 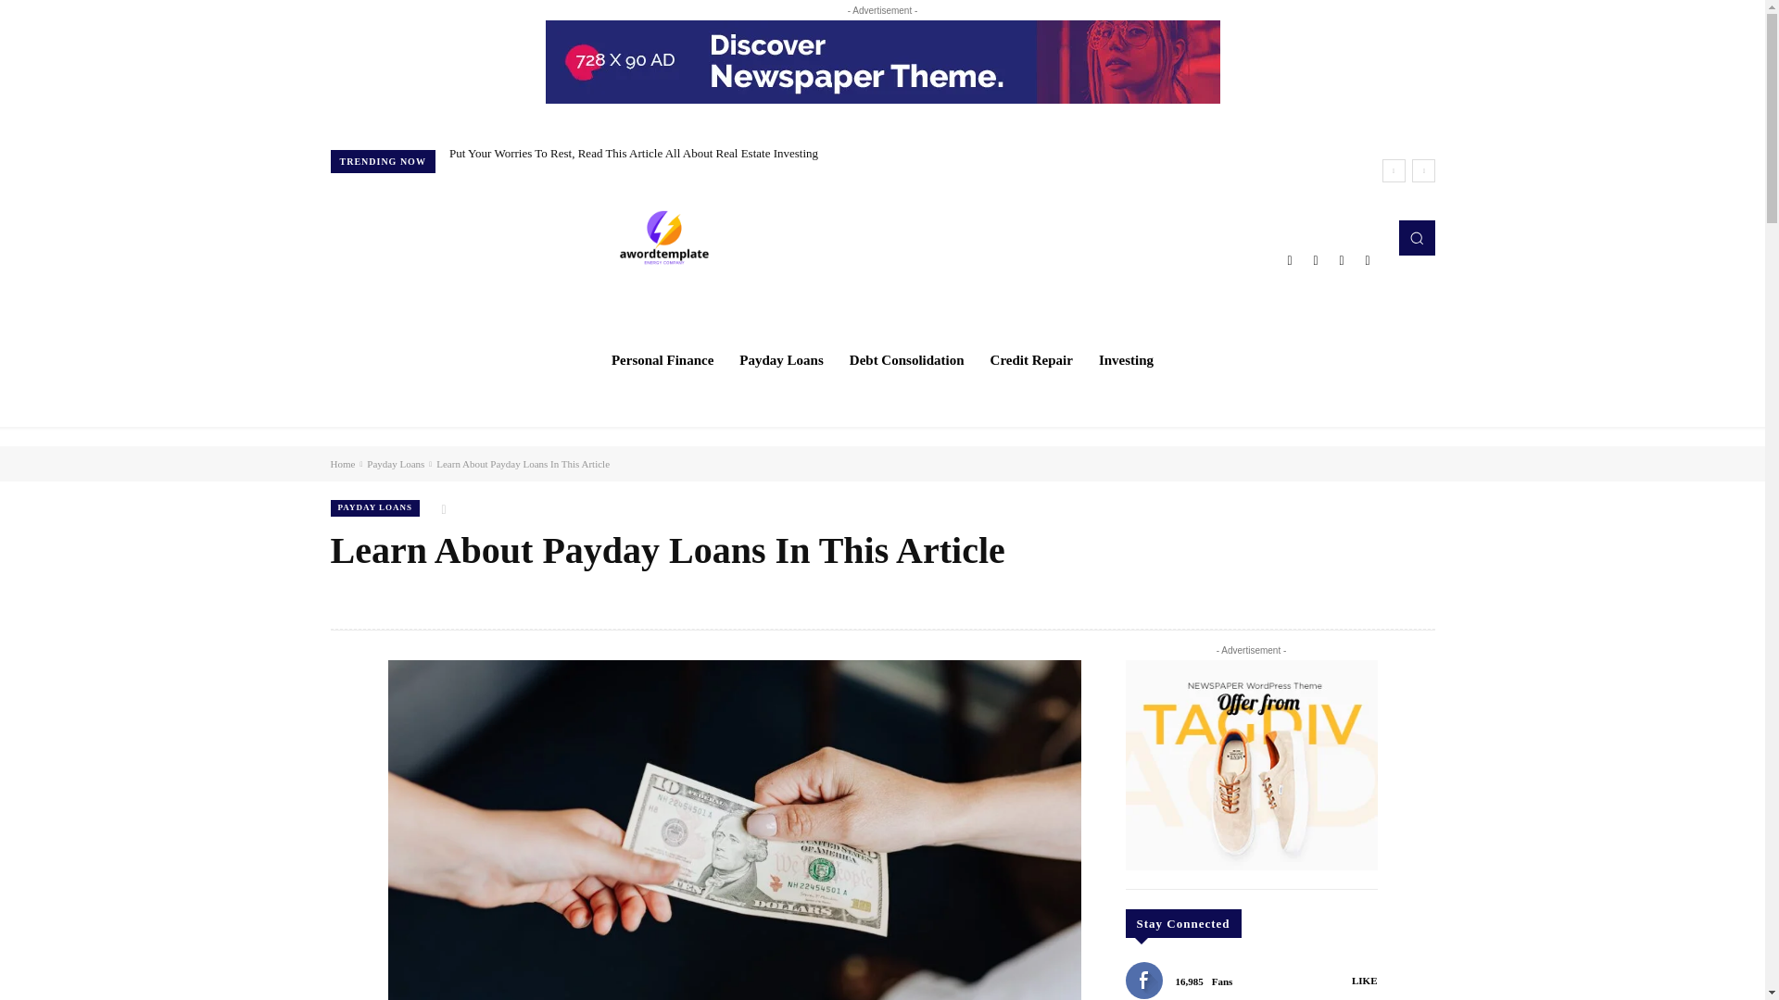 I want to click on Debt Consolidation, so click(x=906, y=359).